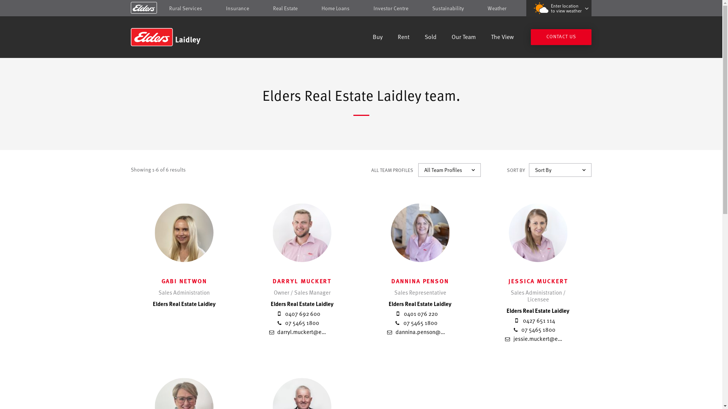 The width and height of the screenshot is (728, 409). What do you see at coordinates (534, 329) in the screenshot?
I see `07 5465 1800` at bounding box center [534, 329].